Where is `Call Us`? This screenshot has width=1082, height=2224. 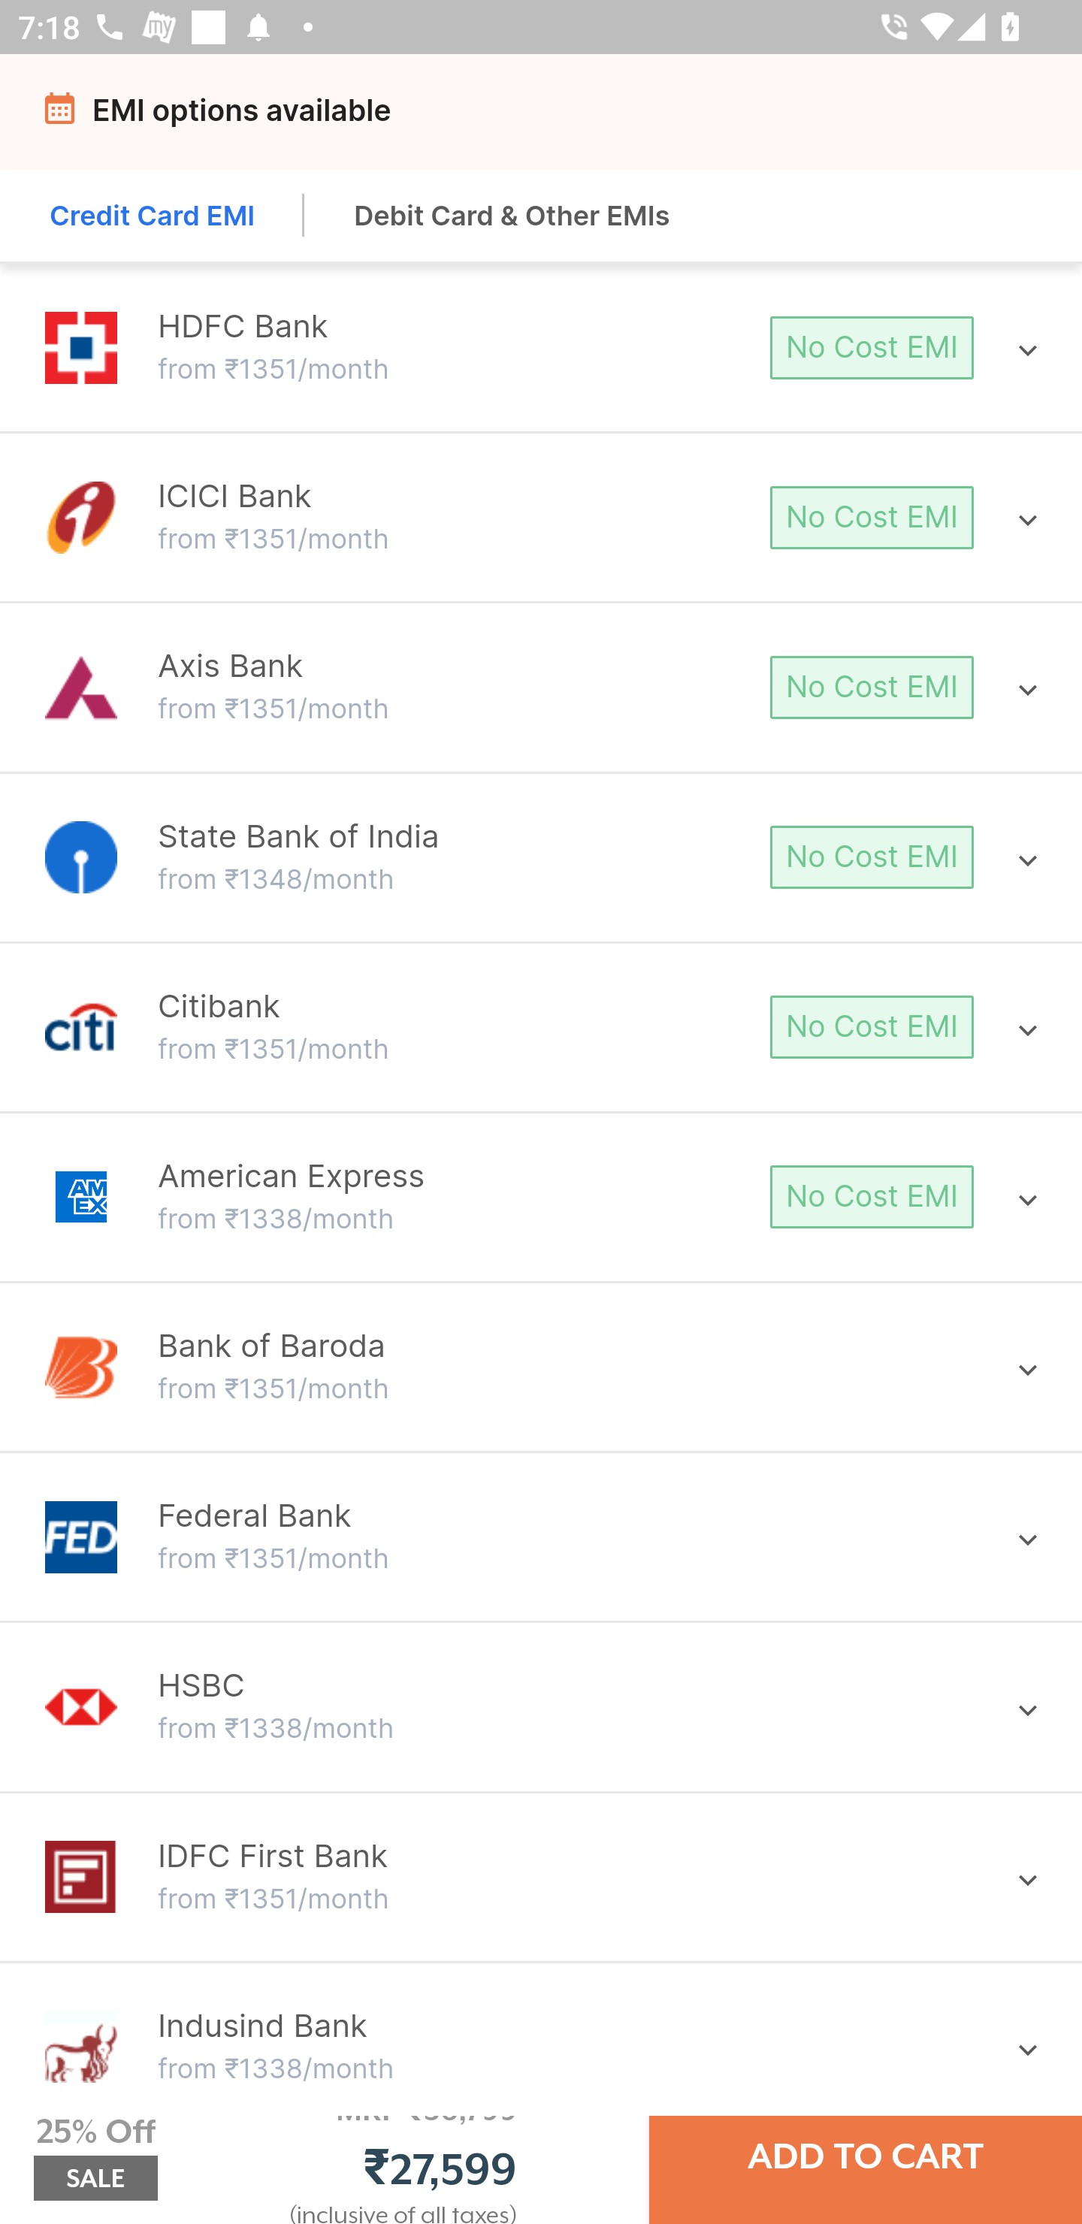
Call Us is located at coordinates (775, 116).